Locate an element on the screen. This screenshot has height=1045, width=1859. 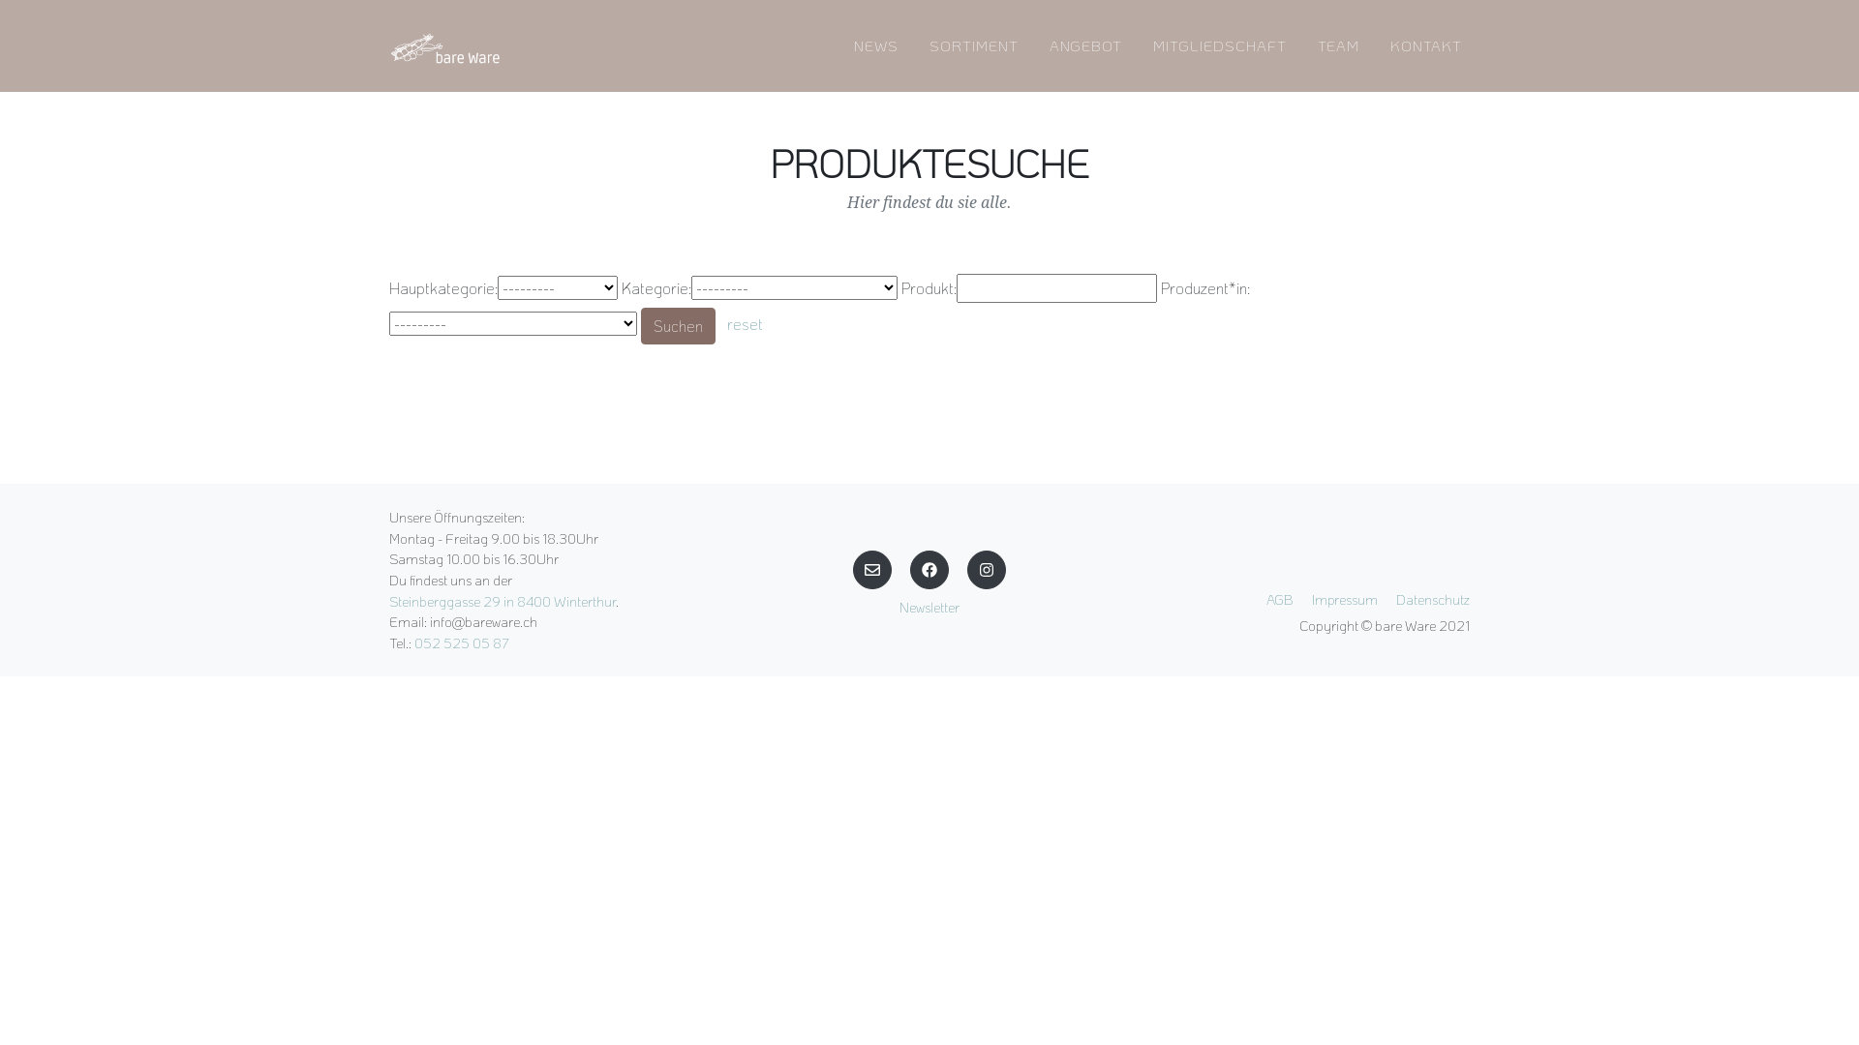
AGB is located at coordinates (1280, 600).